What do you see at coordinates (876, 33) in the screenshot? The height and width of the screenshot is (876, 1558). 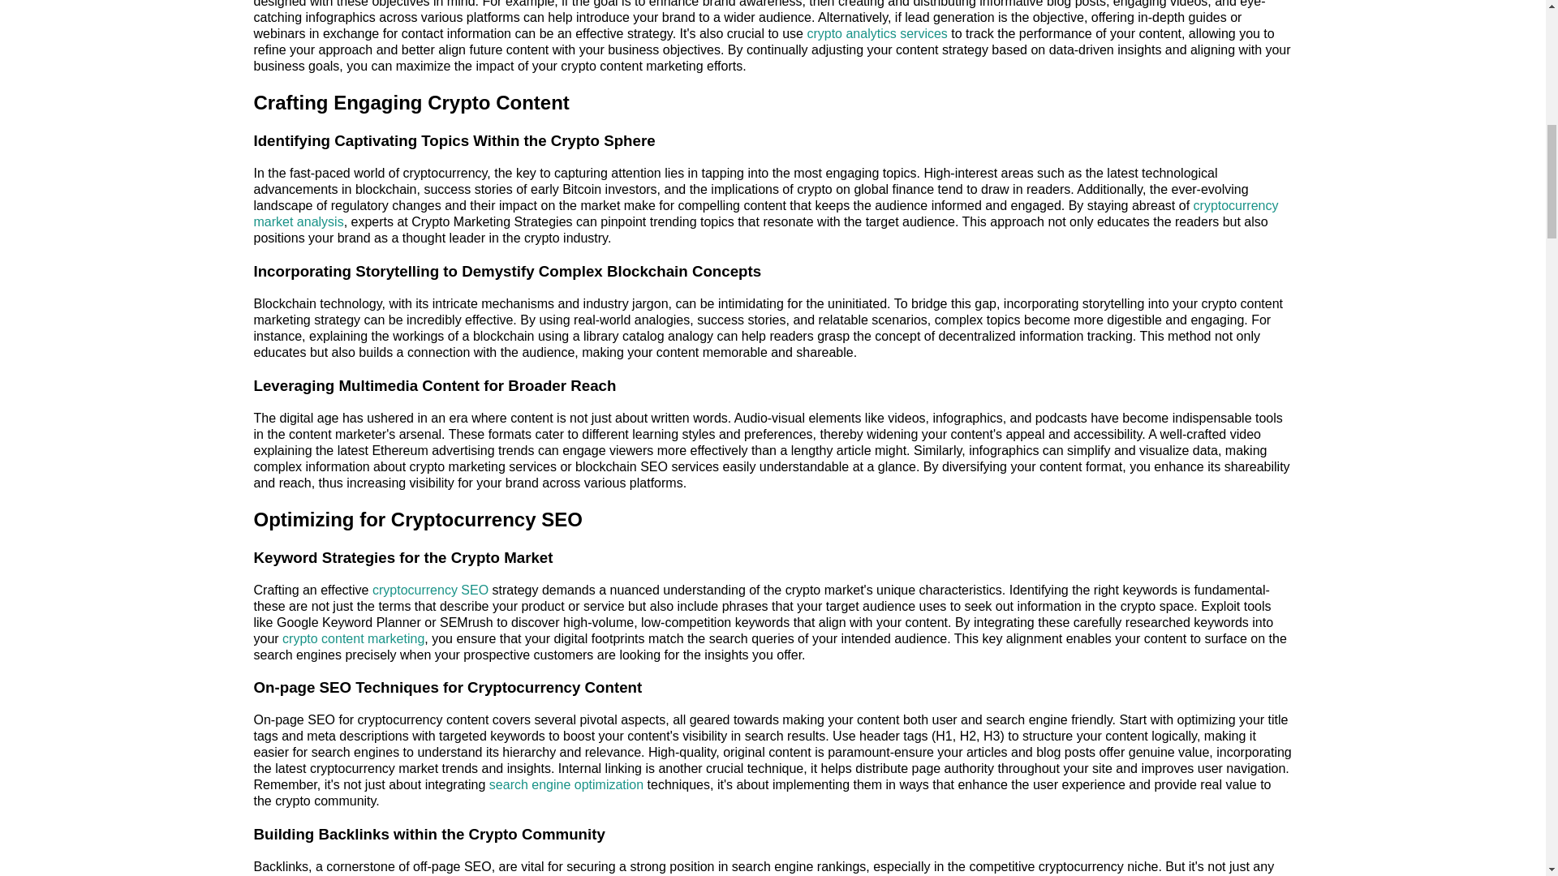 I see `crypto analytics services` at bounding box center [876, 33].